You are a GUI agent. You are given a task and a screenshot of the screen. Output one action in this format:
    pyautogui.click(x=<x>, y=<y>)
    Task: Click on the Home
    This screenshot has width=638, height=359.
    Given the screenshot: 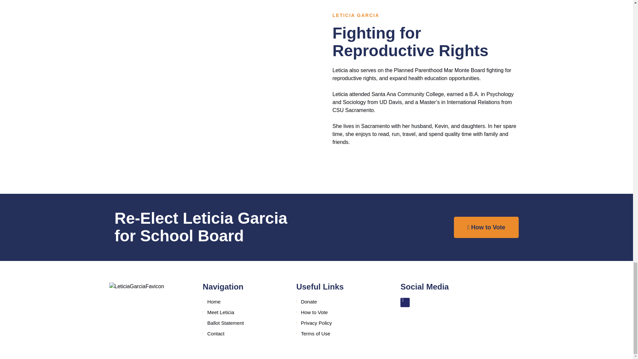 What is the action you would take?
    pyautogui.click(x=244, y=302)
    